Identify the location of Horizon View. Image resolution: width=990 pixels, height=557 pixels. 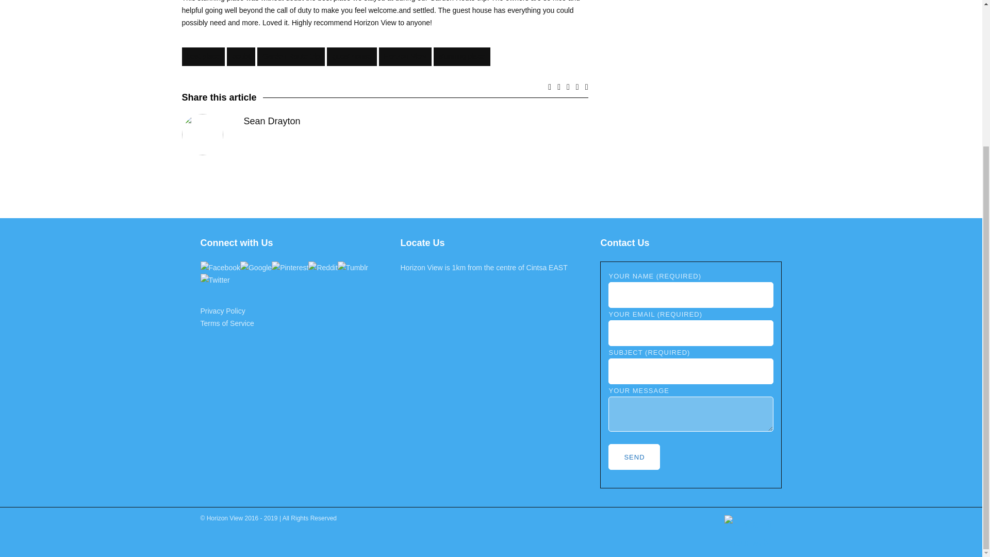
(405, 57).